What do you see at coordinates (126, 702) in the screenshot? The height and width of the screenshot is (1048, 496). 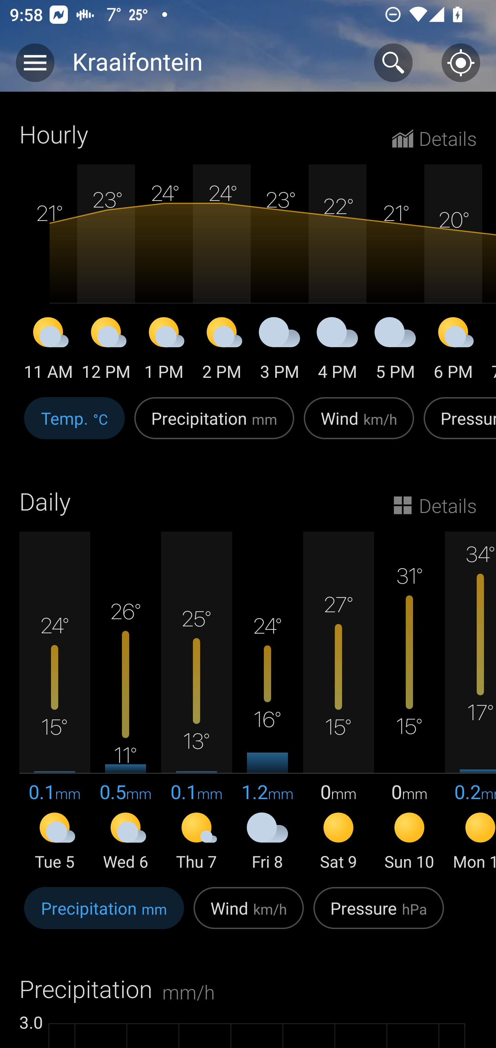 I see `26° 11° 0.5 mm Wed 6` at bounding box center [126, 702].